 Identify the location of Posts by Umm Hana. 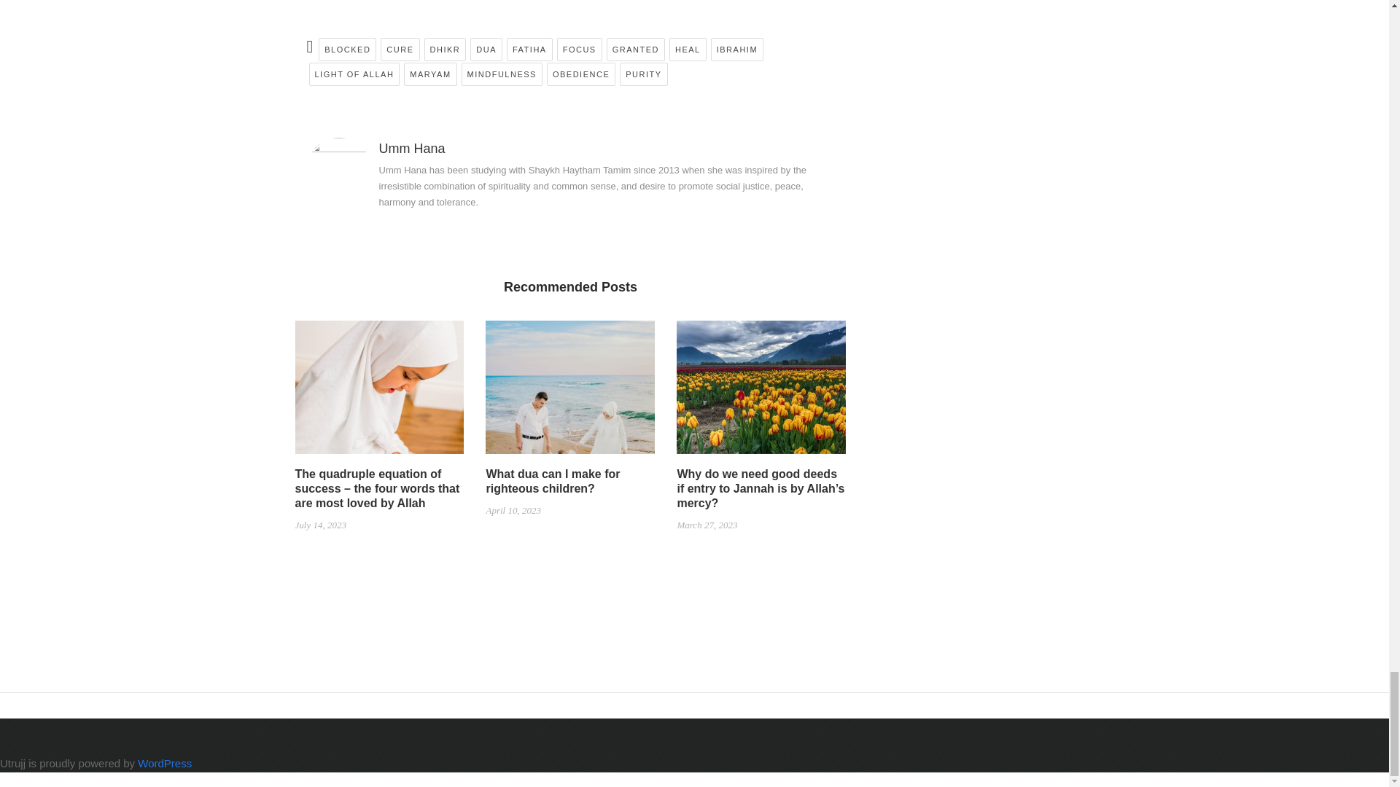
(412, 149).